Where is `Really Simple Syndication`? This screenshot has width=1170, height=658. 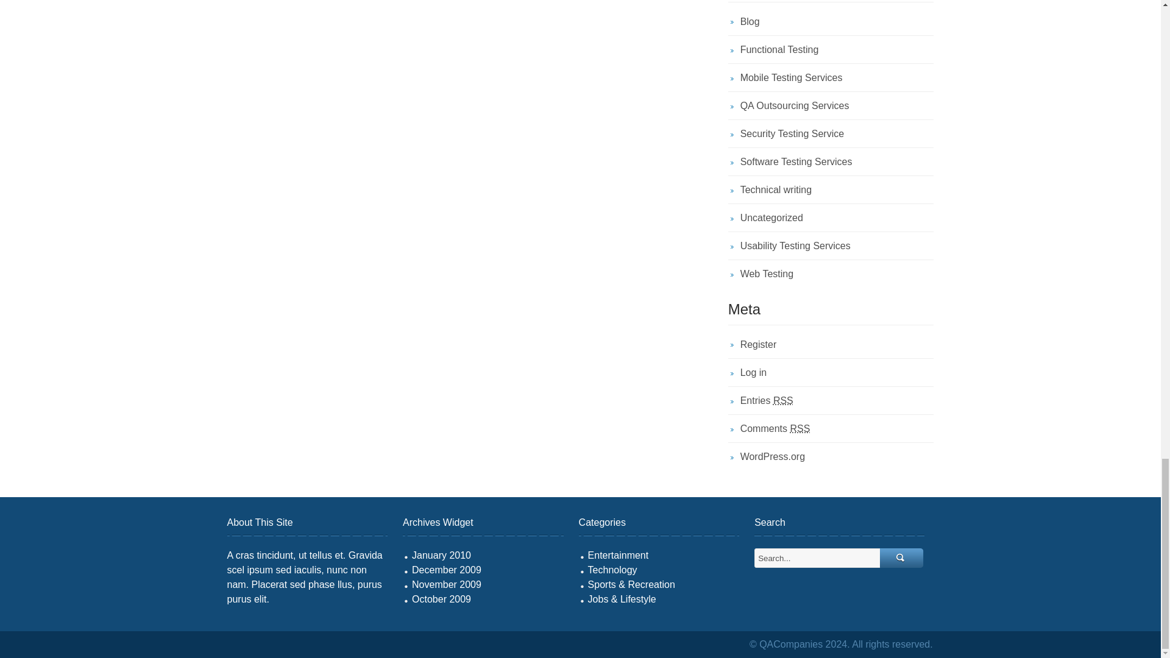 Really Simple Syndication is located at coordinates (799, 428).